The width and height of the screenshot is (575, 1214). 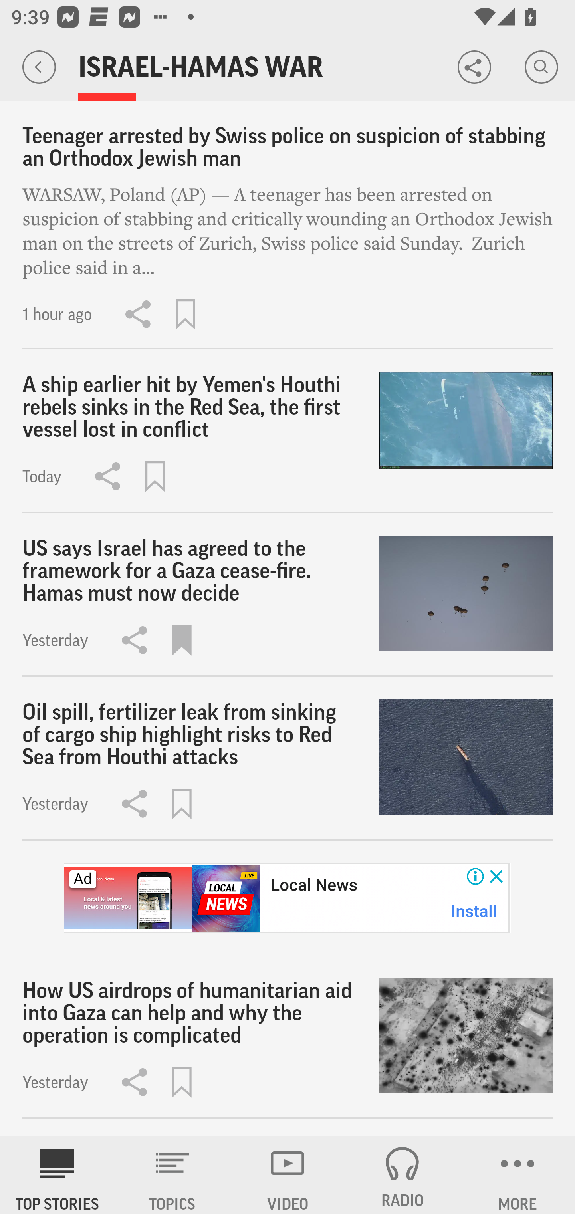 What do you see at coordinates (57, 1175) in the screenshot?
I see `AP News TOP STORIES` at bounding box center [57, 1175].